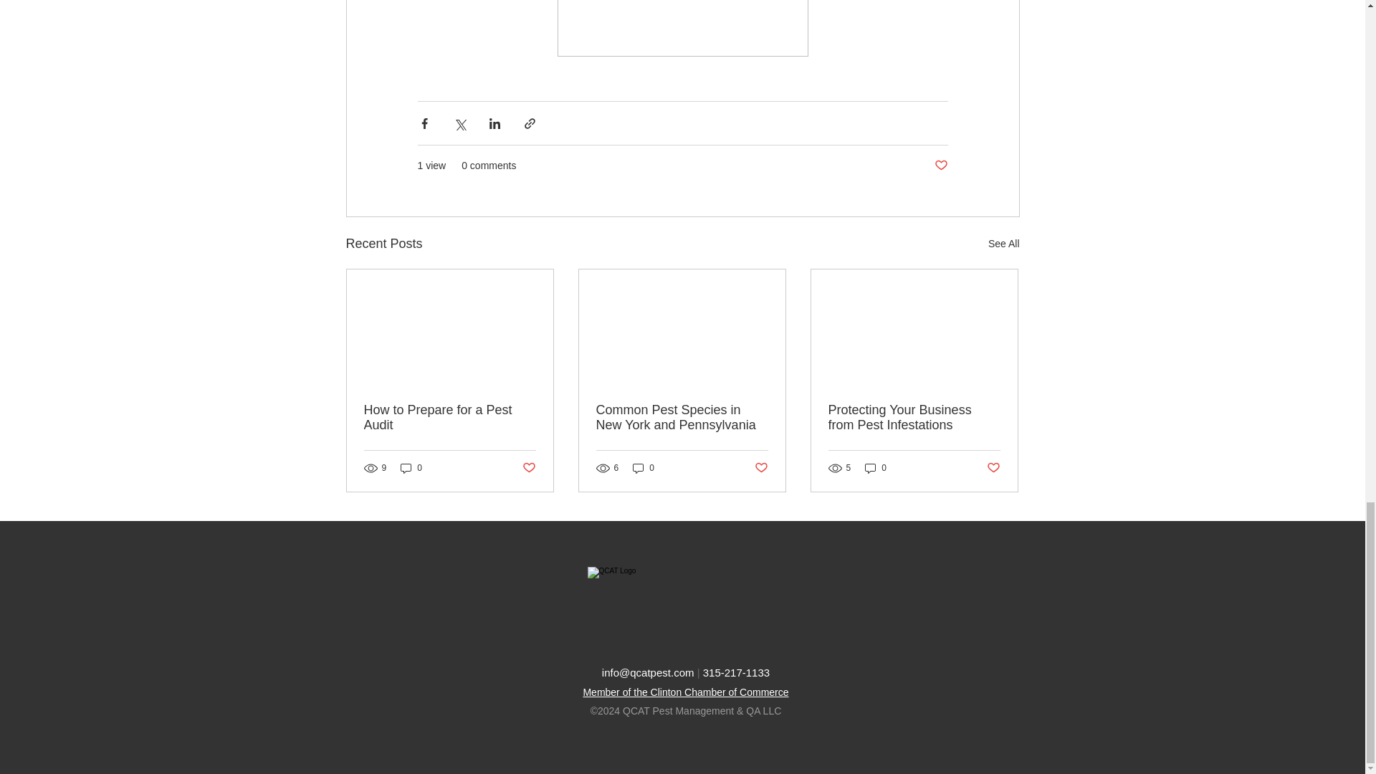 This screenshot has height=774, width=1376. What do you see at coordinates (682, 417) in the screenshot?
I see `Common Pest Species in New York and Pennsylvania` at bounding box center [682, 417].